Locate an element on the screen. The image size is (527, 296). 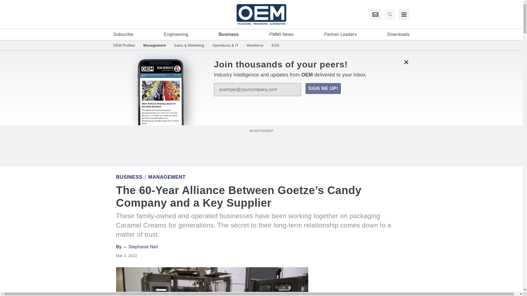
Subscribe is located at coordinates (123, 35).